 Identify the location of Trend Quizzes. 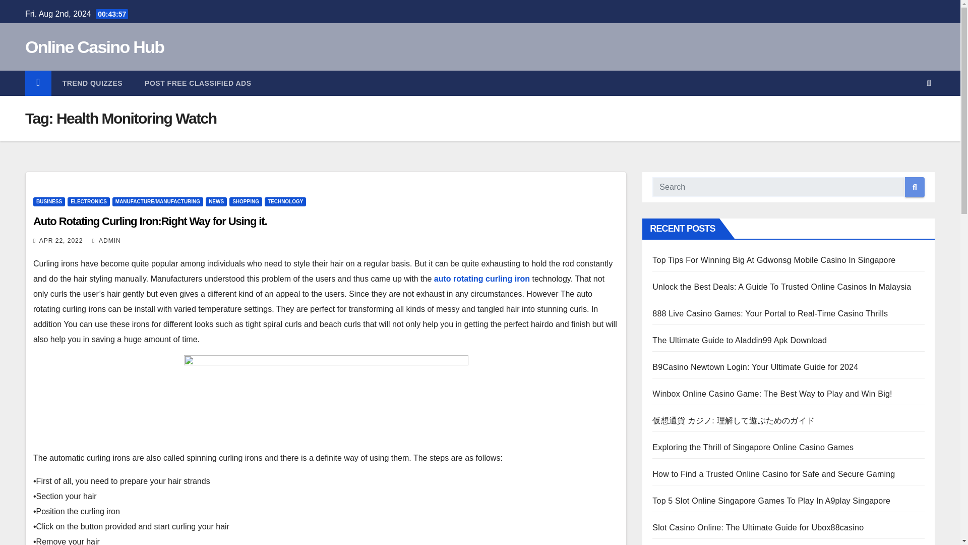
(92, 83).